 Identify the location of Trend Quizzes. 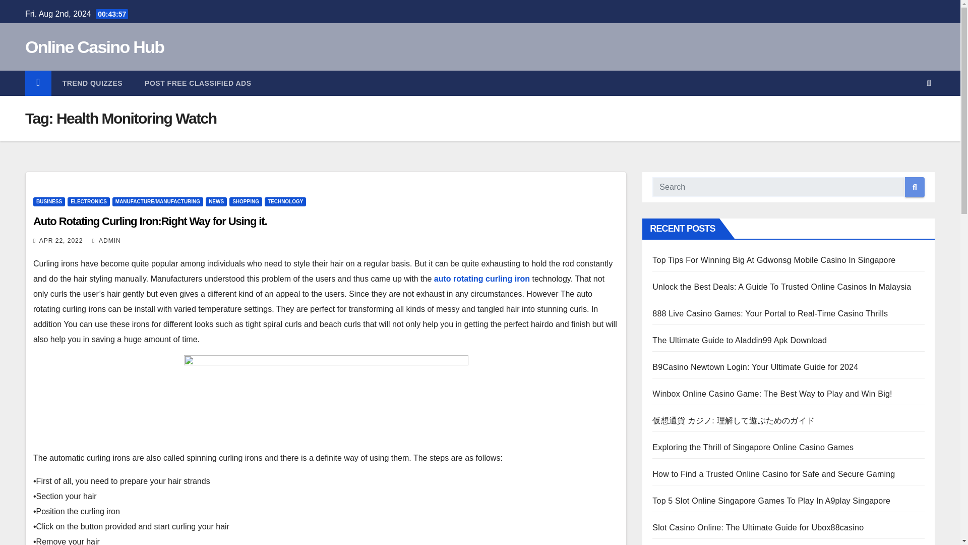
(92, 83).